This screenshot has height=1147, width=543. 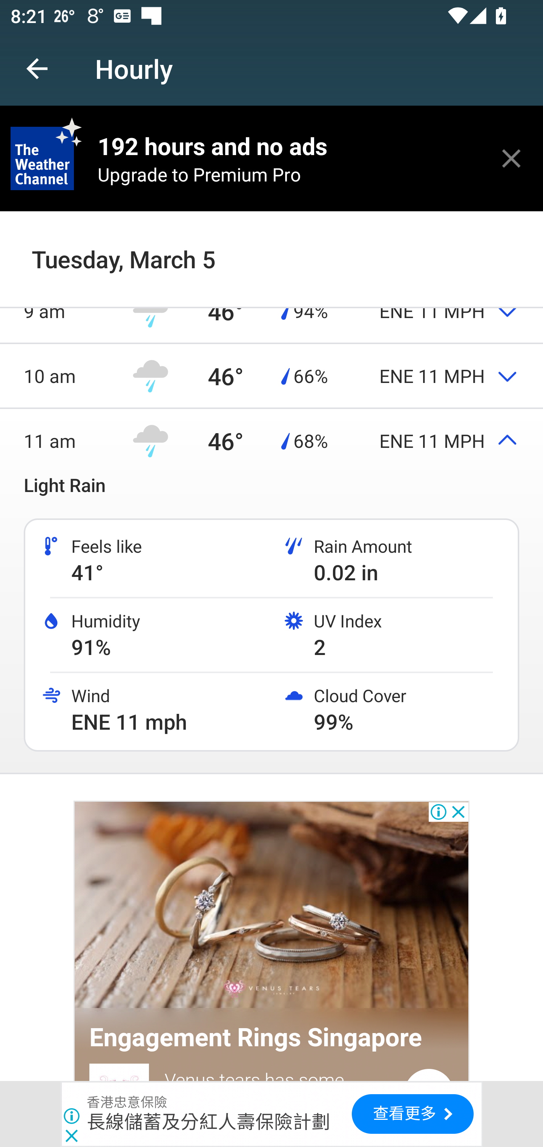 What do you see at coordinates (271, 311) in the screenshot?
I see `9 am 46° 94% ENE 11 MPH` at bounding box center [271, 311].